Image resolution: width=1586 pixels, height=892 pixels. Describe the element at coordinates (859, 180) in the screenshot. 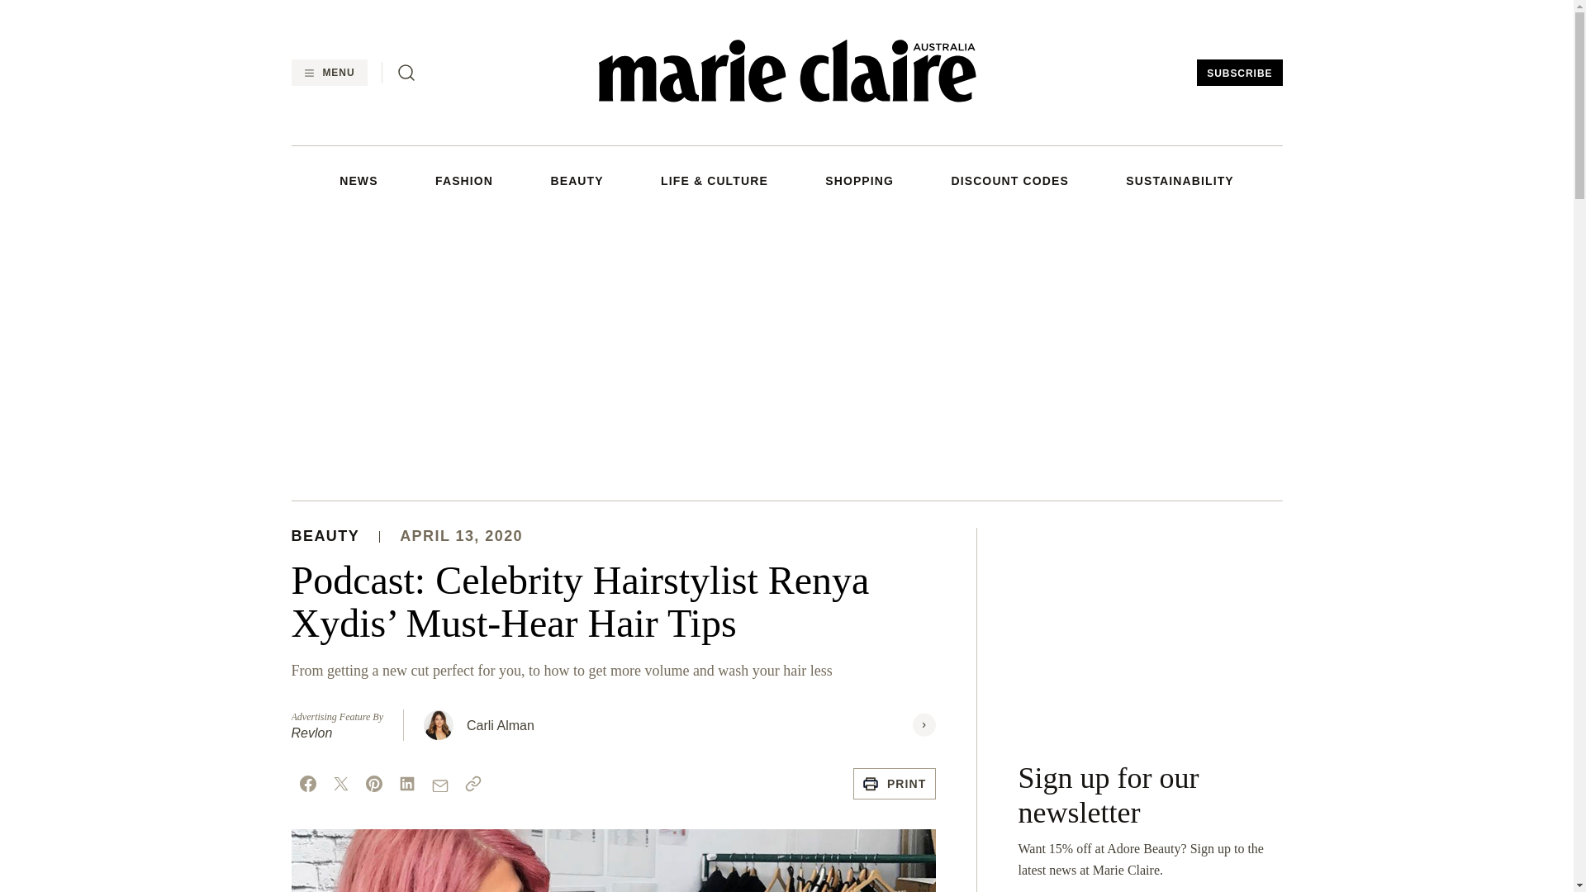

I see `SHOPPING` at that location.